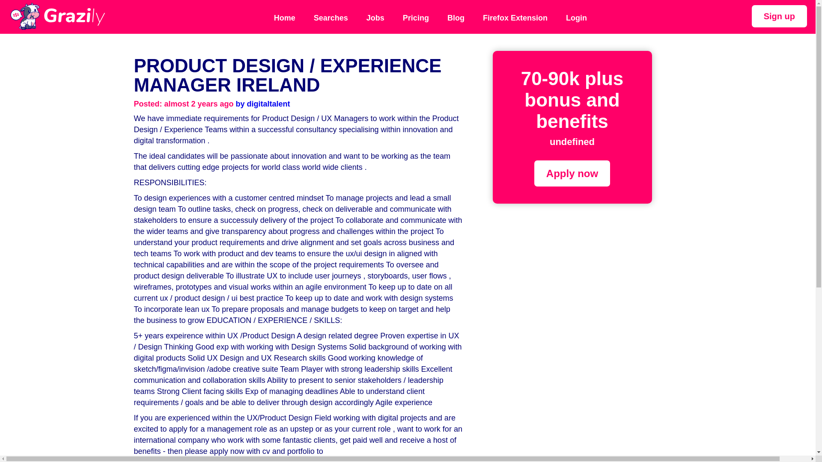 The height and width of the screenshot is (462, 822). What do you see at coordinates (263, 104) in the screenshot?
I see `by digitaltalent` at bounding box center [263, 104].